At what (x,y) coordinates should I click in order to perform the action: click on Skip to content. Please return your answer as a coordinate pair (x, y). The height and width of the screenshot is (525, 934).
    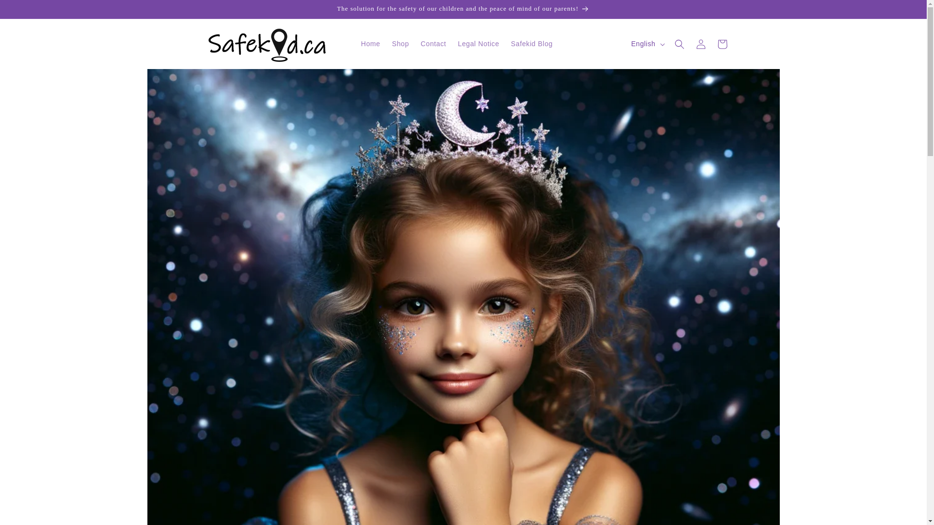
    Looking at the image, I should click on (29, 11).